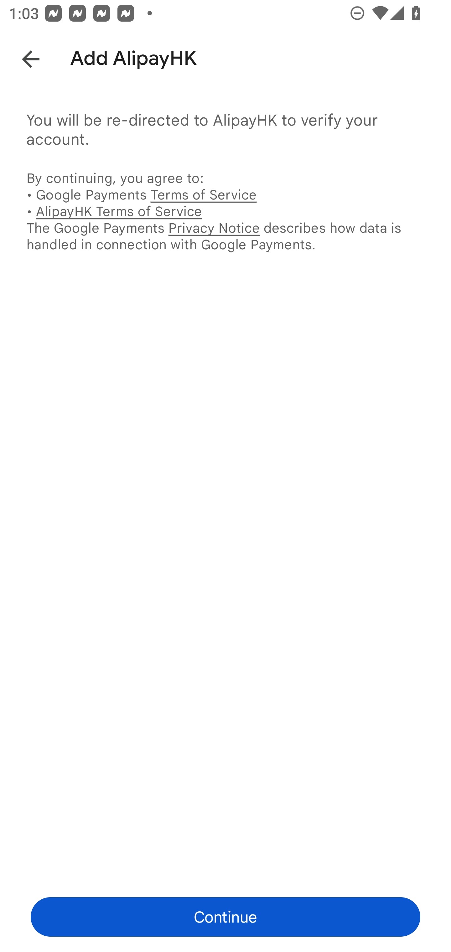 The height and width of the screenshot is (952, 451). Describe the element at coordinates (22, 57) in the screenshot. I see `Back` at that location.